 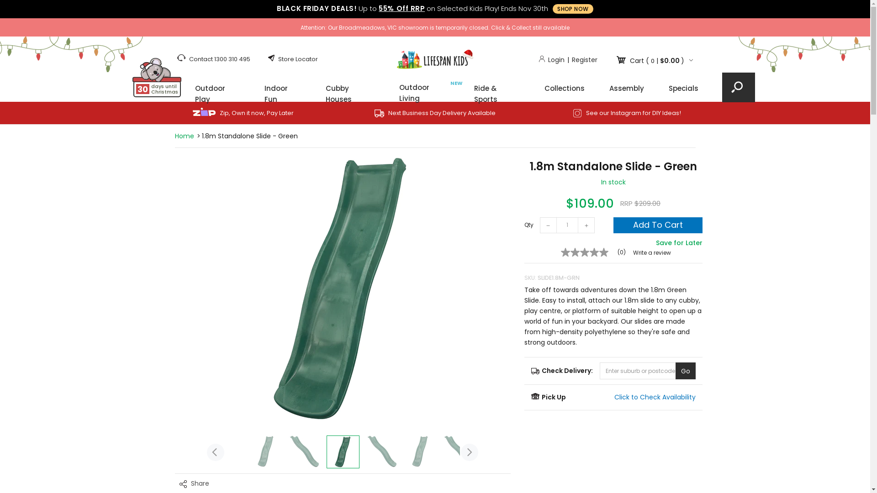 I want to click on Login, so click(x=556, y=60).